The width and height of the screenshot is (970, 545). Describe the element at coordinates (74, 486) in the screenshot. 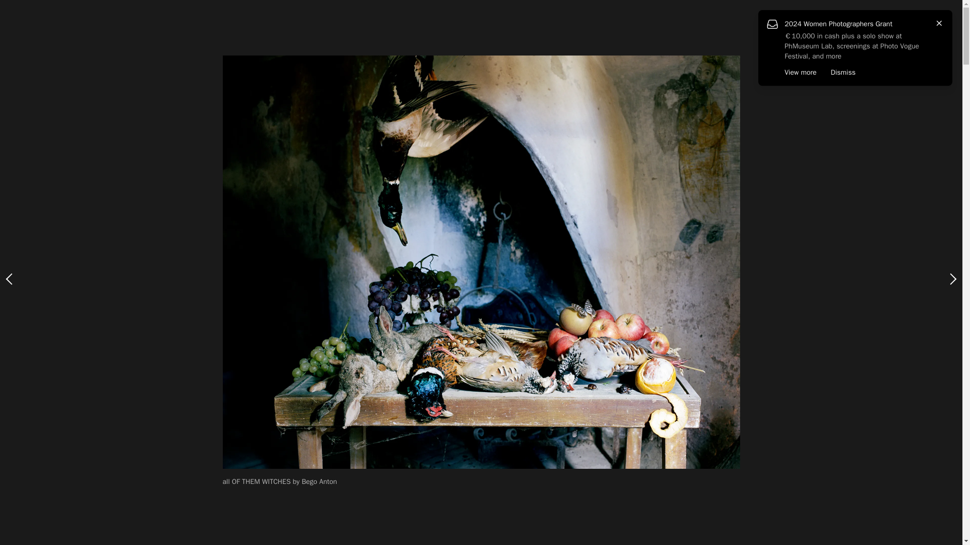

I see `PhMuseum Vimeo` at that location.